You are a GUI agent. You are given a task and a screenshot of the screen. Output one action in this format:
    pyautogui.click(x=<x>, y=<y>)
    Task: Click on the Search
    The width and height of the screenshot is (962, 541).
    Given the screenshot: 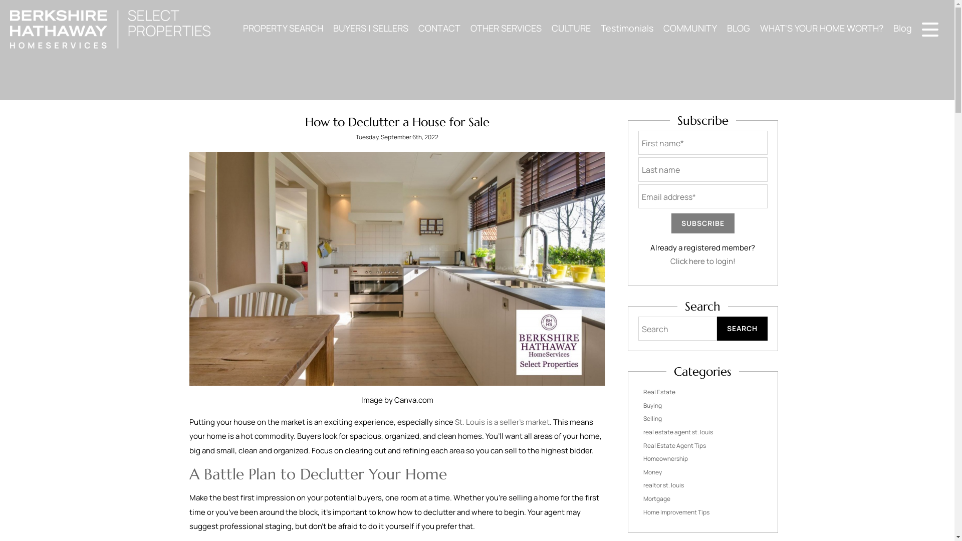 What is the action you would take?
    pyautogui.click(x=742, y=329)
    